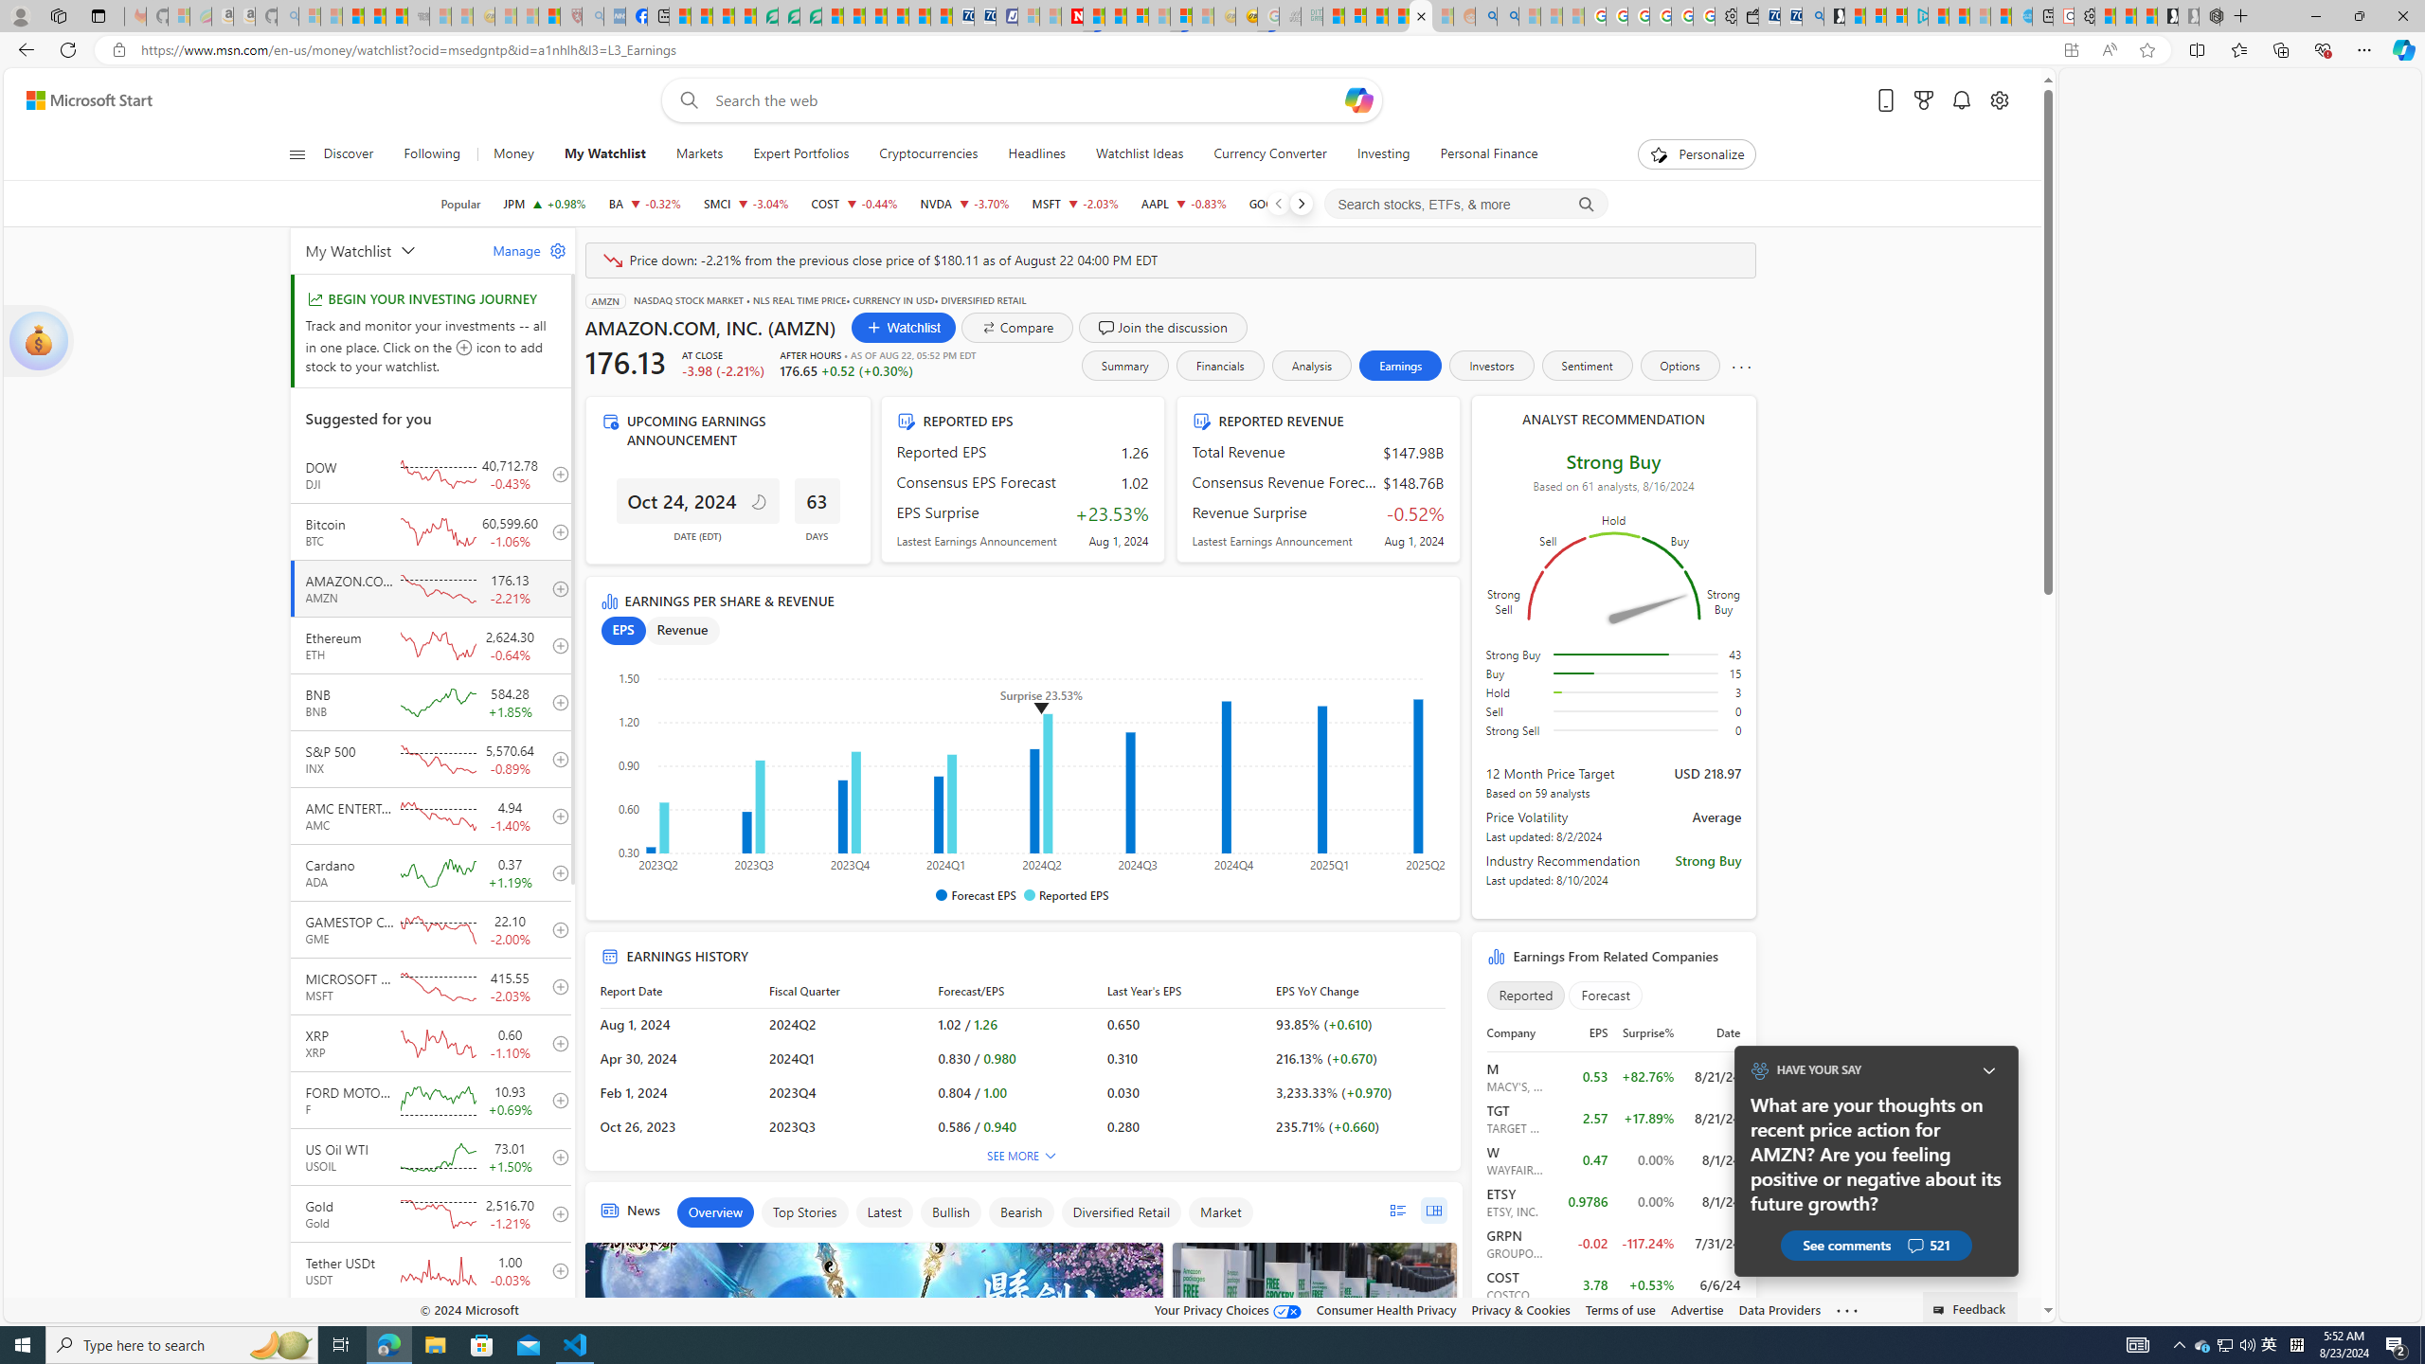 The image size is (2425, 1364). I want to click on Personal Finance, so click(1482, 154).